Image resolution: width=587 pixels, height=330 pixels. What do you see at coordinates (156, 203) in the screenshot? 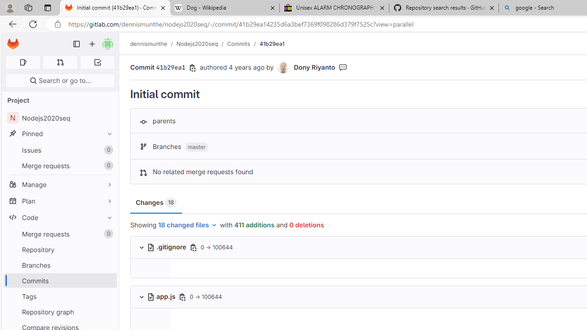
I see `Changes 18` at bounding box center [156, 203].